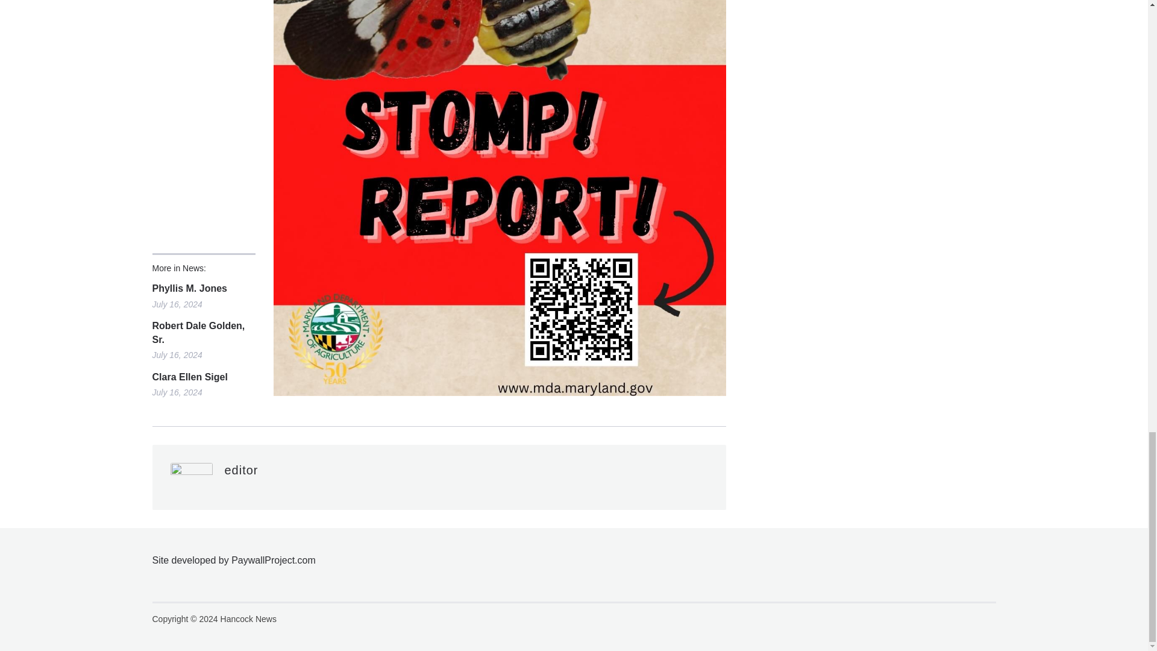 Image resolution: width=1157 pixels, height=651 pixels. I want to click on Permalink to Phyllis M. Jones, so click(202, 288).